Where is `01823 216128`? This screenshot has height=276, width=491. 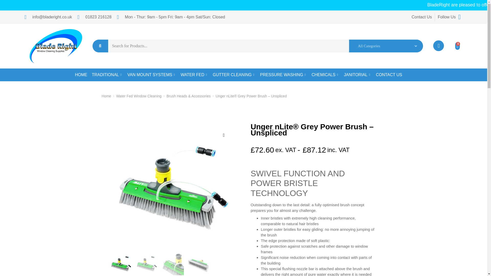
01823 216128 is located at coordinates (94, 17).